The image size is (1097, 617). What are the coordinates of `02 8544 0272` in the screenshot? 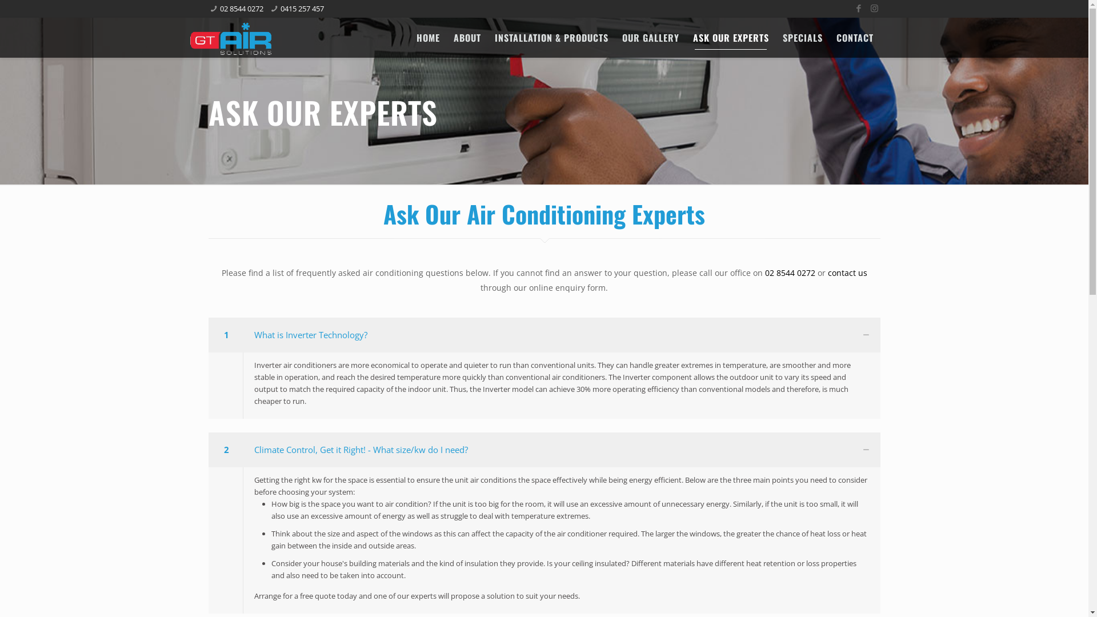 It's located at (790, 273).